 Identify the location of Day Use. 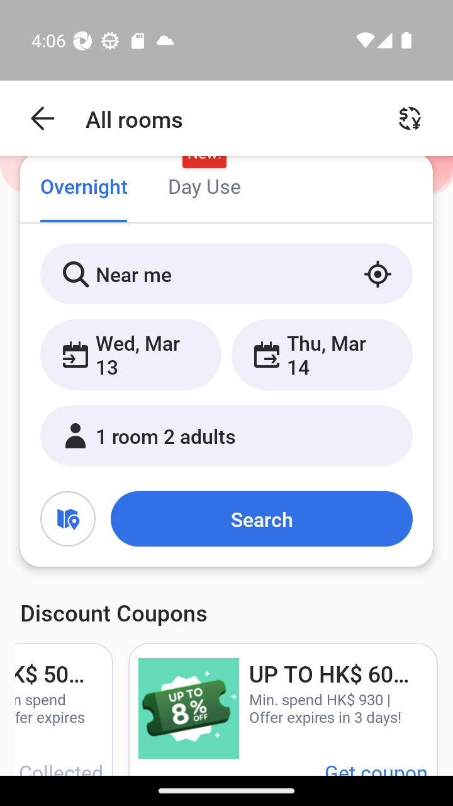
(204, 188).